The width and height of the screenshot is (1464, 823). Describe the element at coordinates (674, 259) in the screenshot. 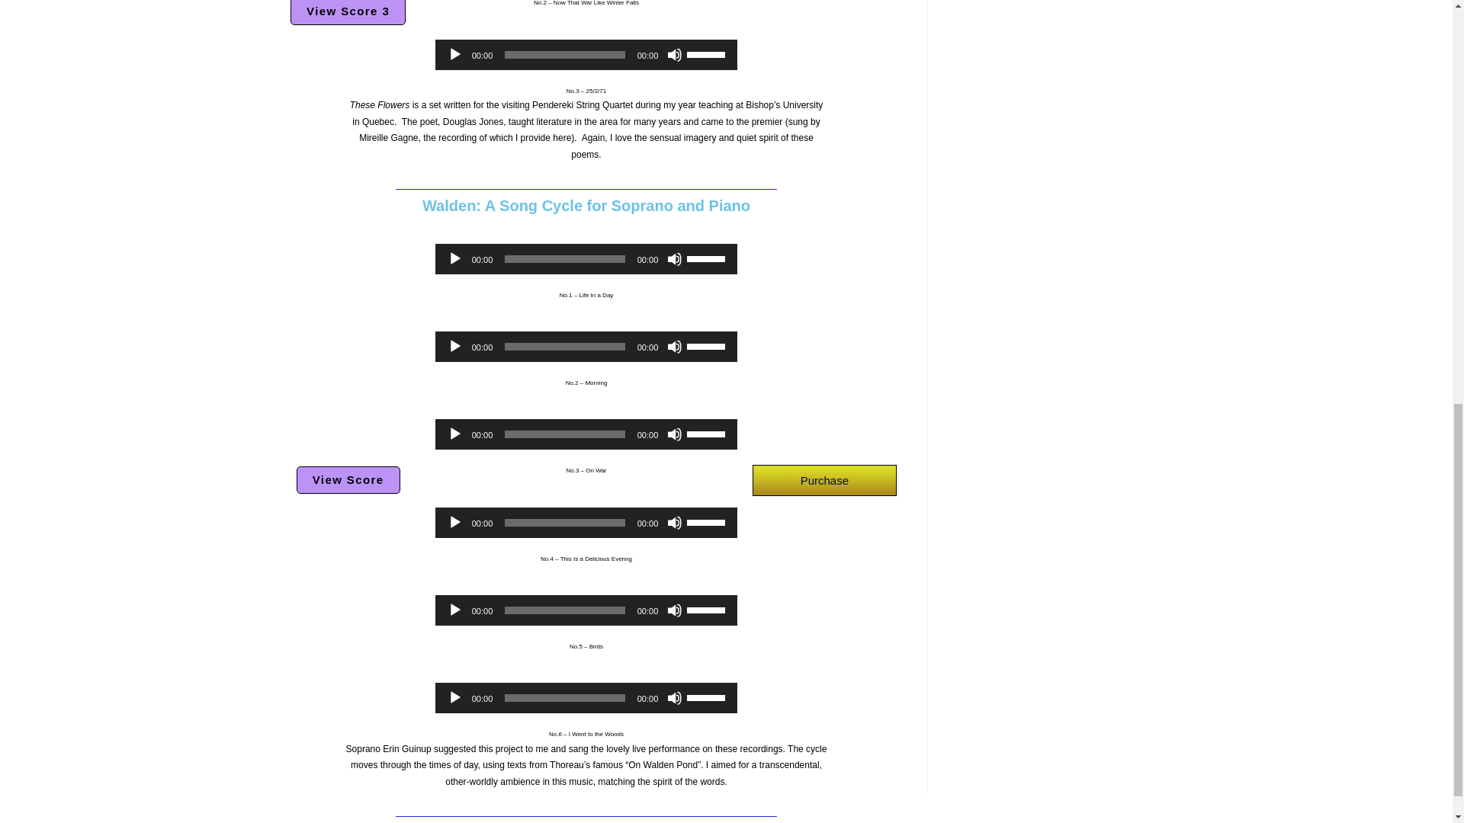

I see `Mute` at that location.